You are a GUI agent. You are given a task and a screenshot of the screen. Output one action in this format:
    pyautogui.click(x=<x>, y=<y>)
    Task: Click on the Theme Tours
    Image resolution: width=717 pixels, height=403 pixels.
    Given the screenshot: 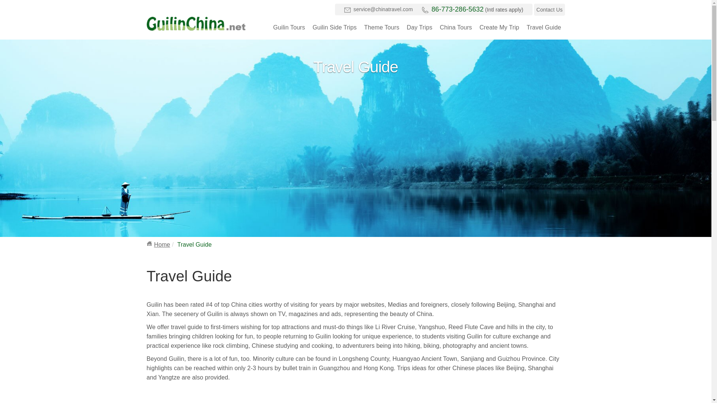 What is the action you would take?
    pyautogui.click(x=382, y=27)
    